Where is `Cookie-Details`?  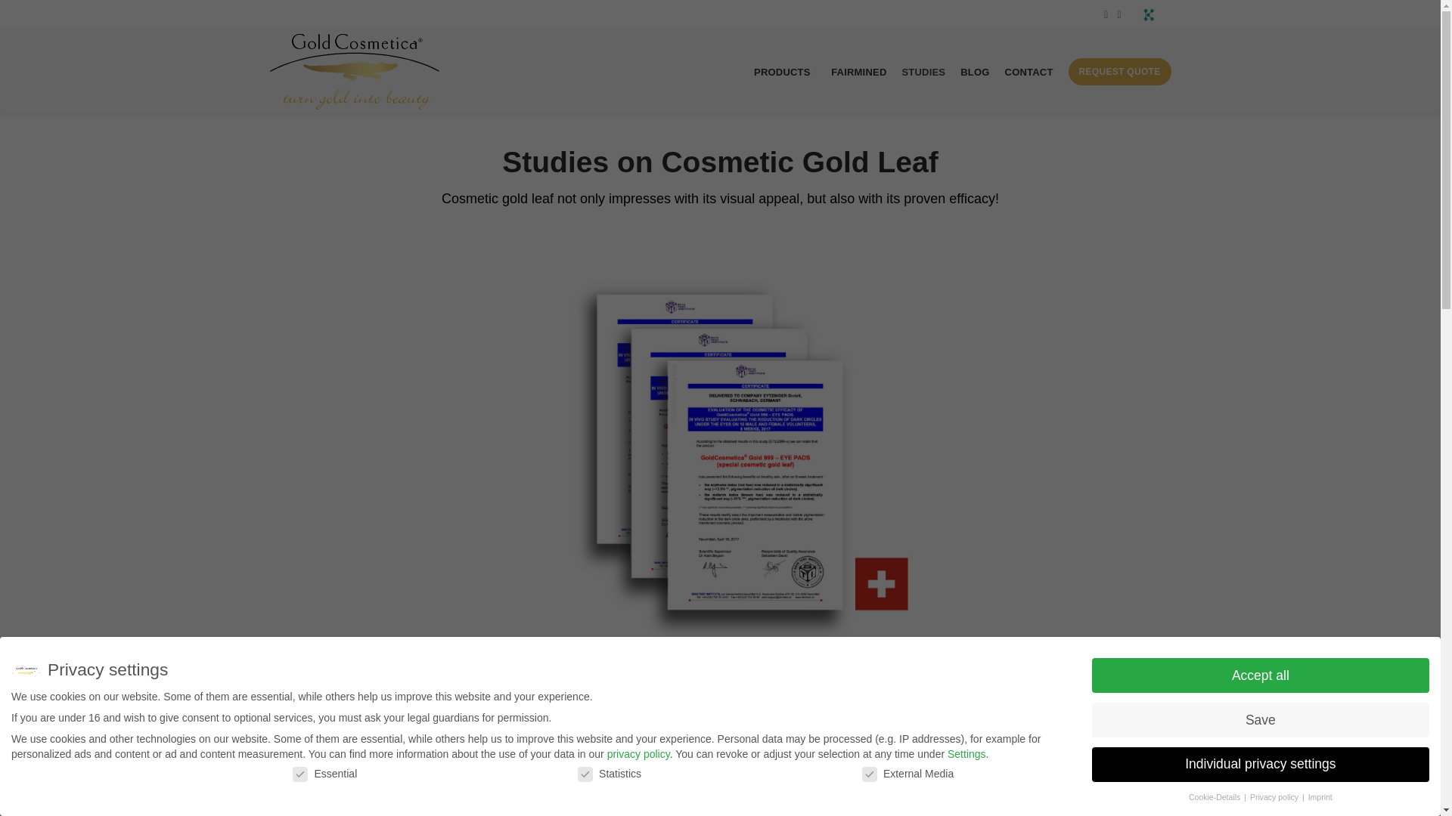
Cookie-Details is located at coordinates (1216, 796).